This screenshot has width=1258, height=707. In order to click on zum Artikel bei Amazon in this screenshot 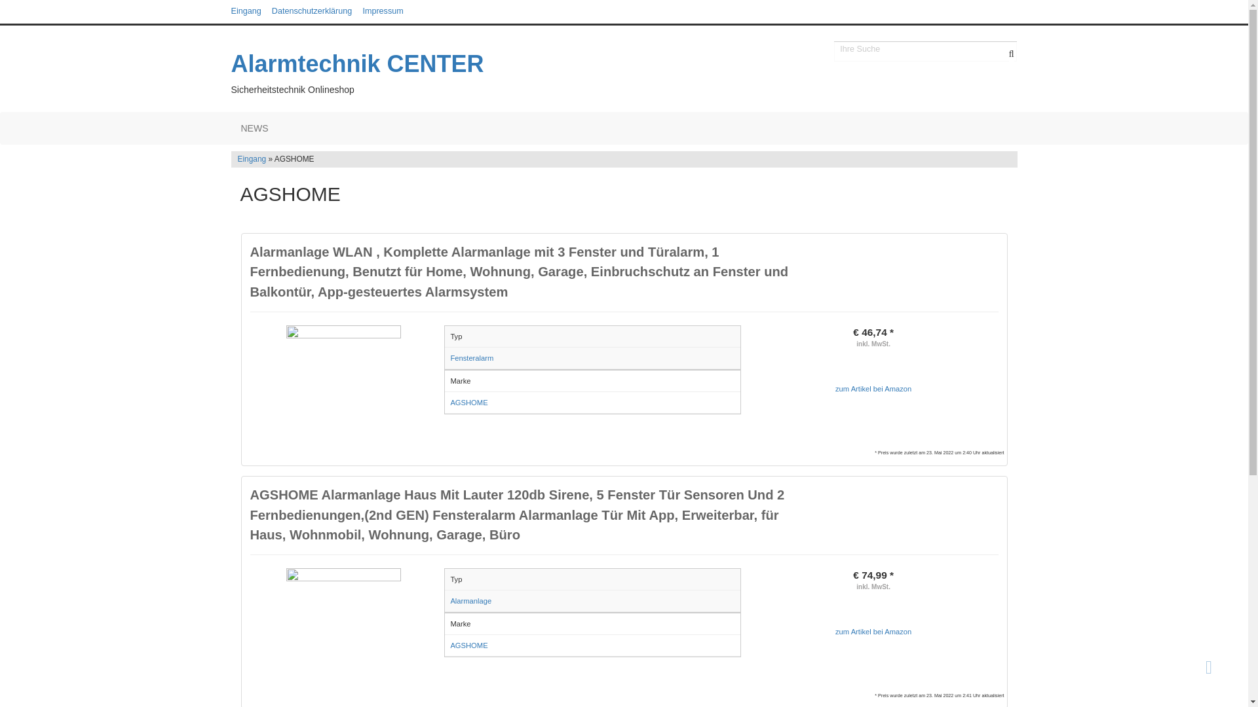, I will do `click(874, 632)`.